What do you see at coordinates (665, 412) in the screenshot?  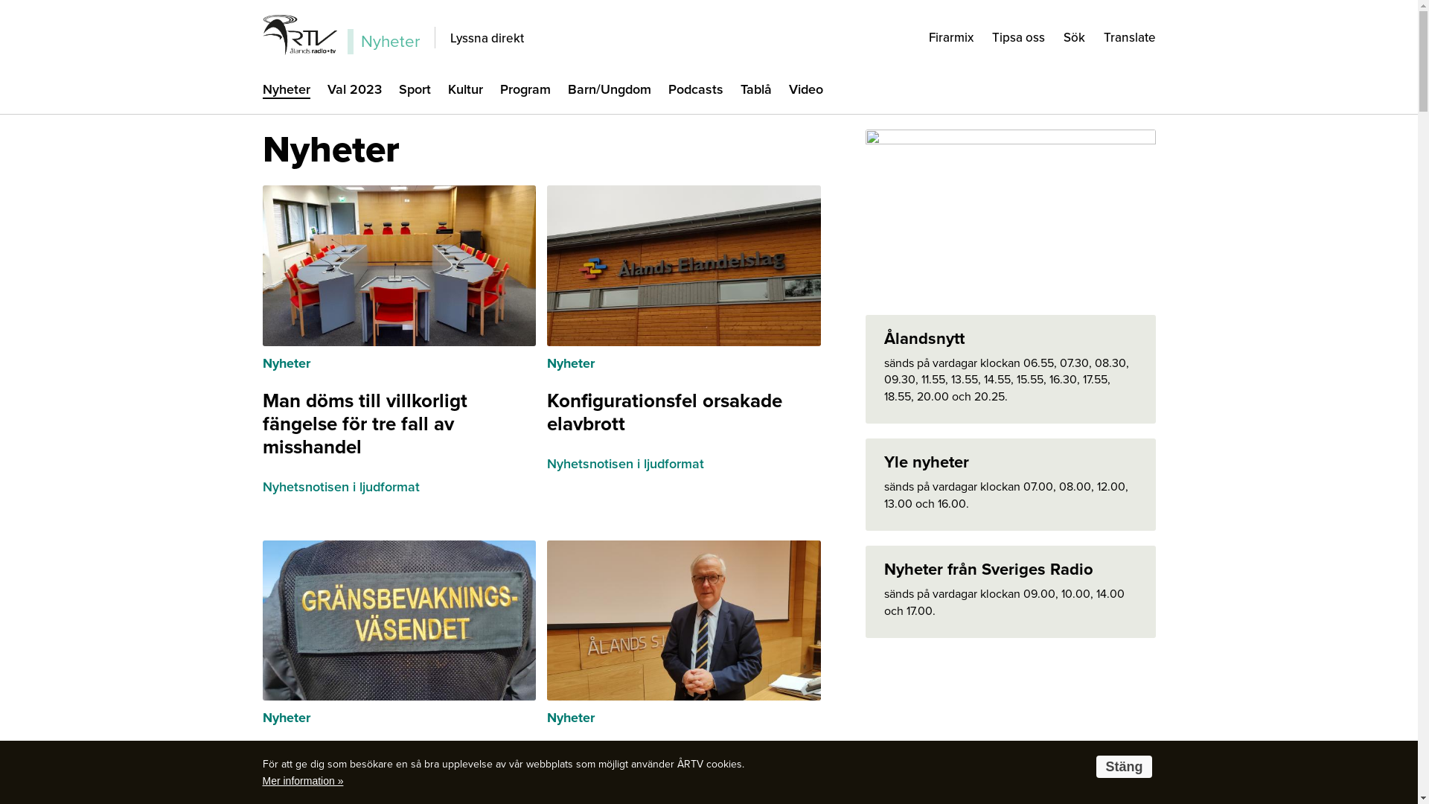 I see `Konfigurationsfel orsakade elavbrott` at bounding box center [665, 412].